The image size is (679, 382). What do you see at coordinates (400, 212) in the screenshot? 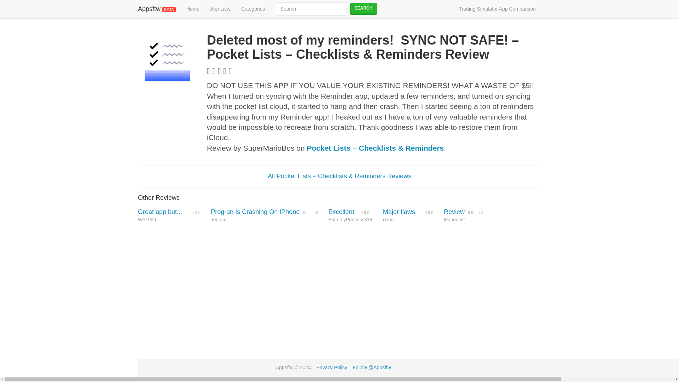
I see `Major flaws` at bounding box center [400, 212].